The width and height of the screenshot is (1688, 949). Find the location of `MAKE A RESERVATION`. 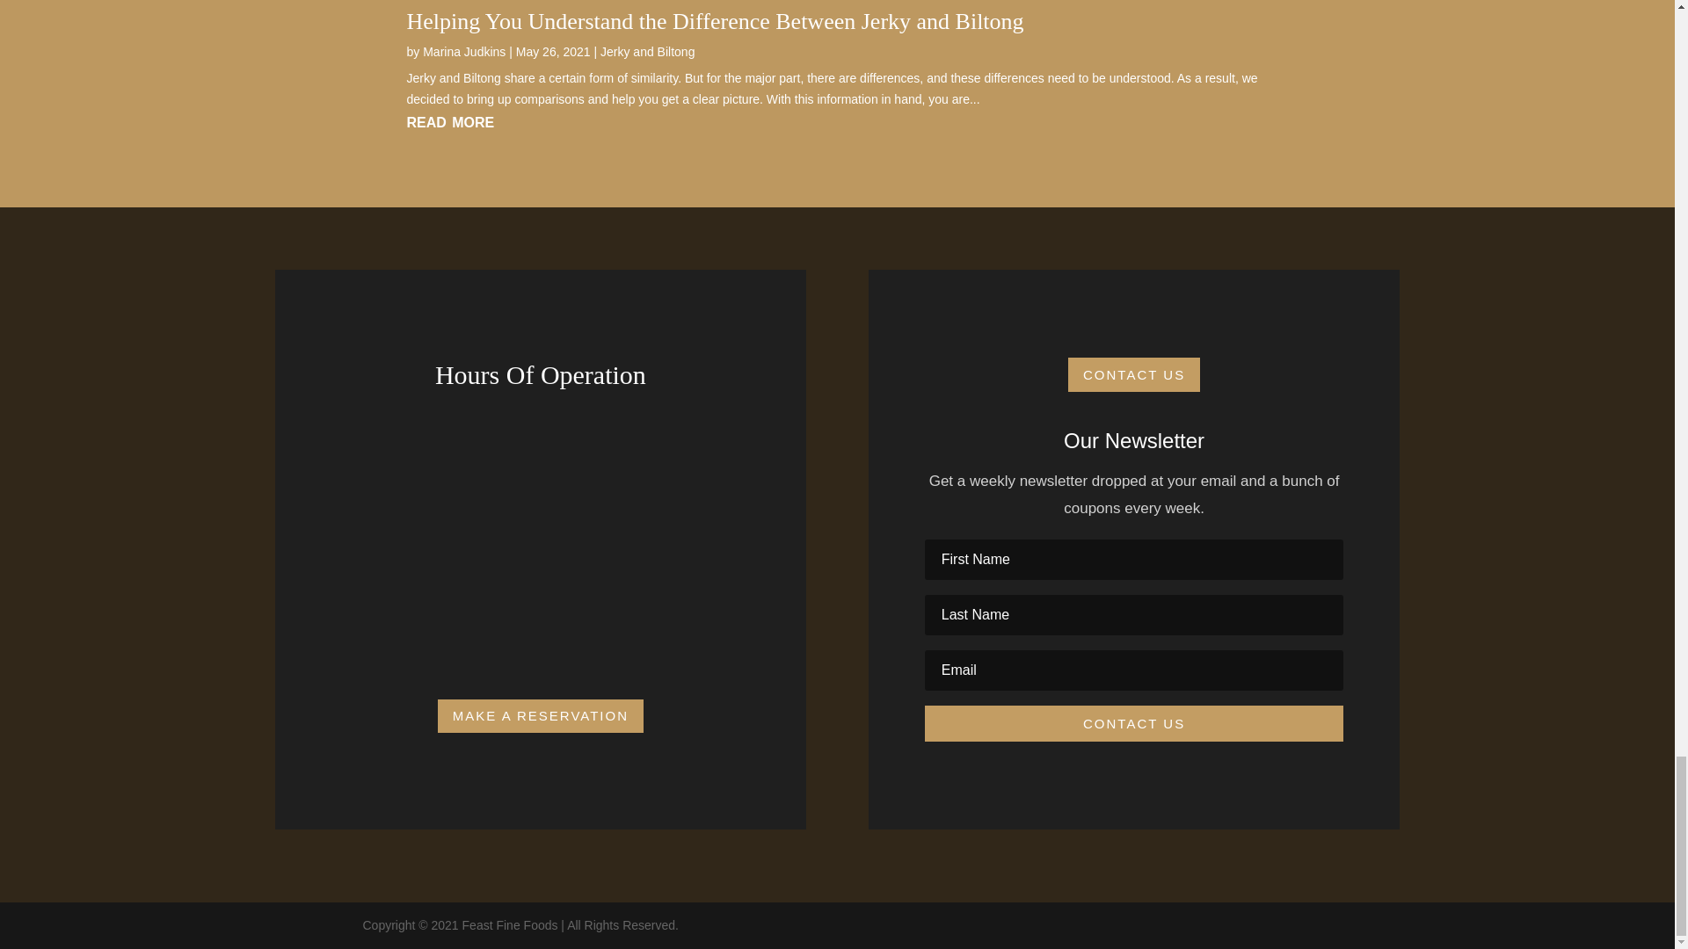

MAKE A RESERVATION is located at coordinates (540, 715).